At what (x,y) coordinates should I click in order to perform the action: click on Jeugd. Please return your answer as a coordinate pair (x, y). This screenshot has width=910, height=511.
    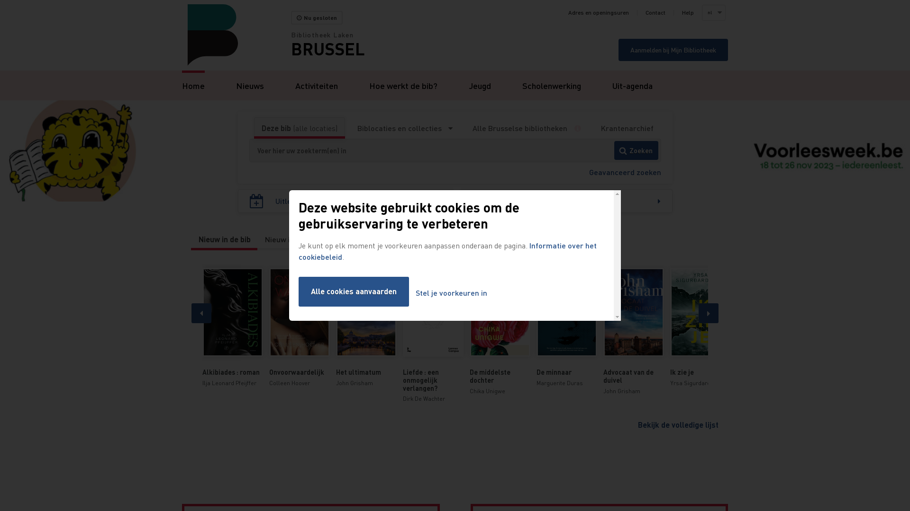
    Looking at the image, I should click on (480, 85).